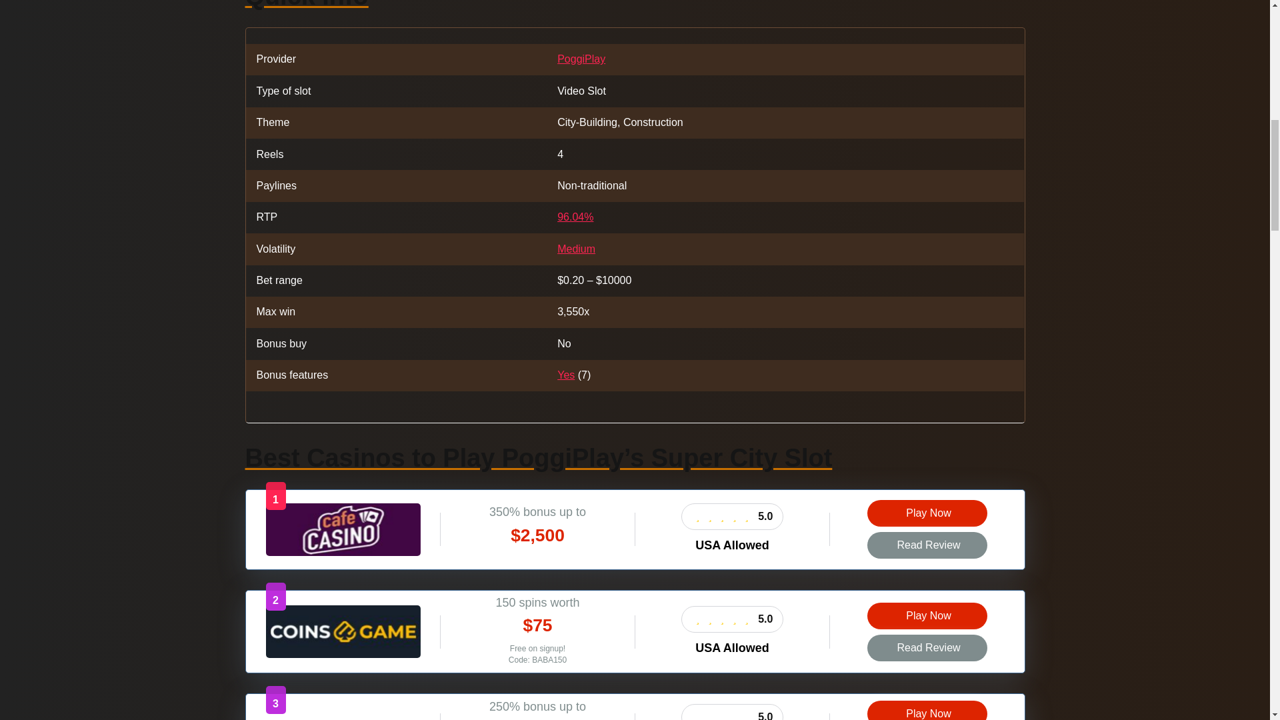  Describe the element at coordinates (927, 710) in the screenshot. I see `Play Now` at that location.